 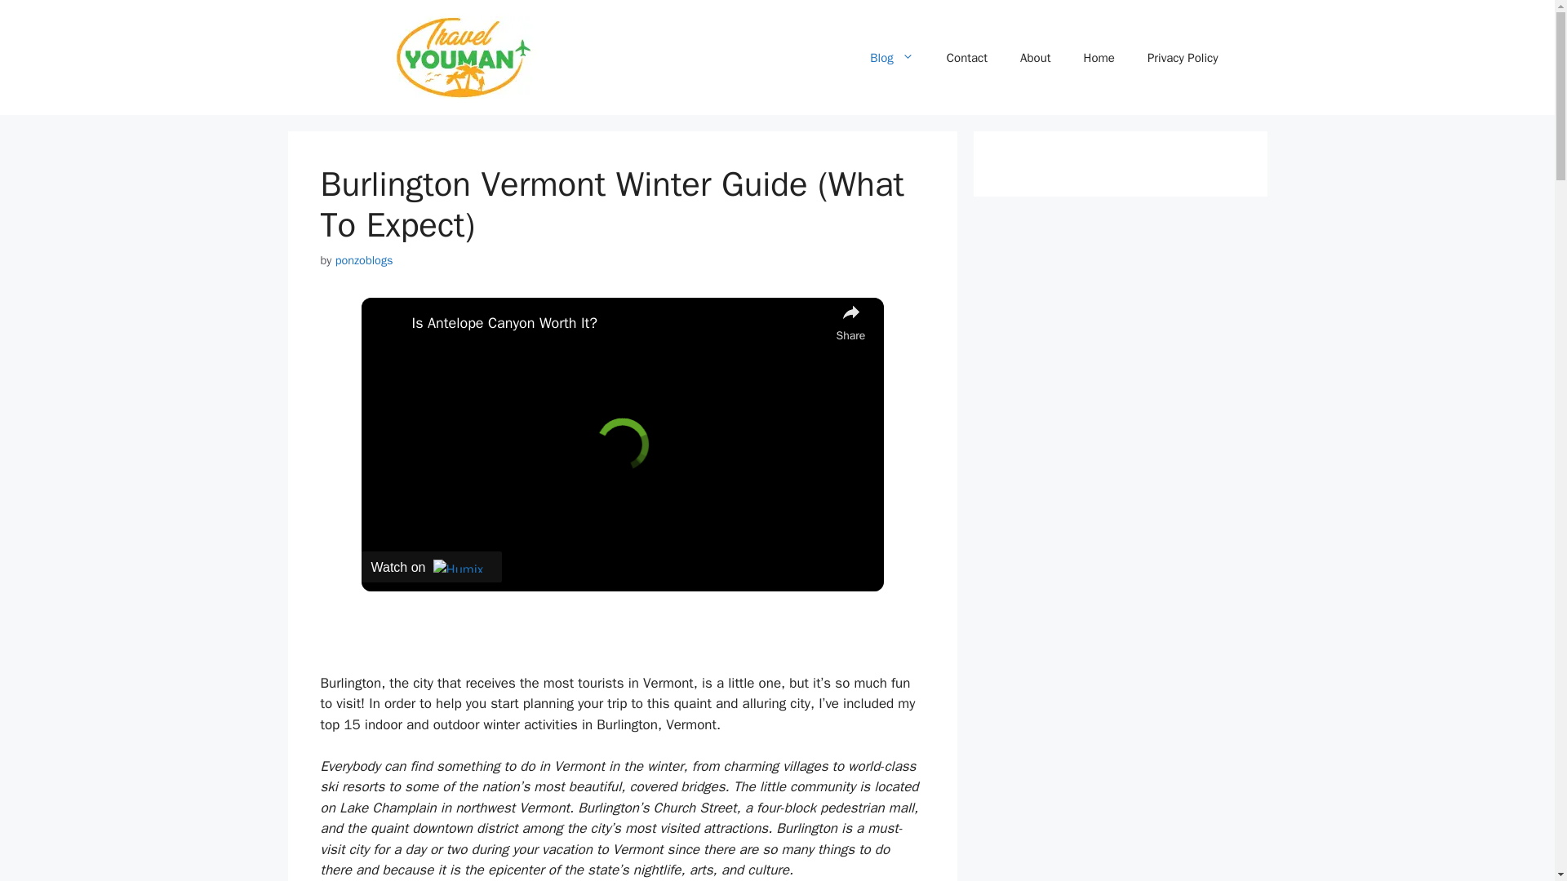 I want to click on View all posts by ponzoblogs, so click(x=364, y=259).